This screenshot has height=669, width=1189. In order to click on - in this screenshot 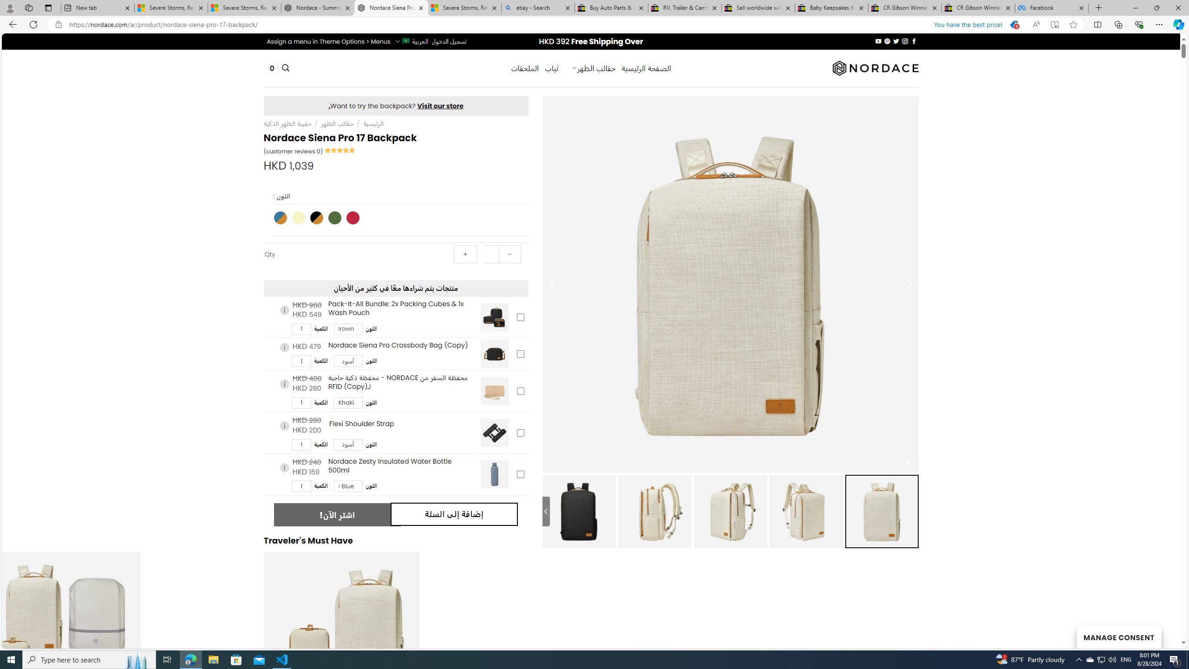, I will do `click(509, 255)`.